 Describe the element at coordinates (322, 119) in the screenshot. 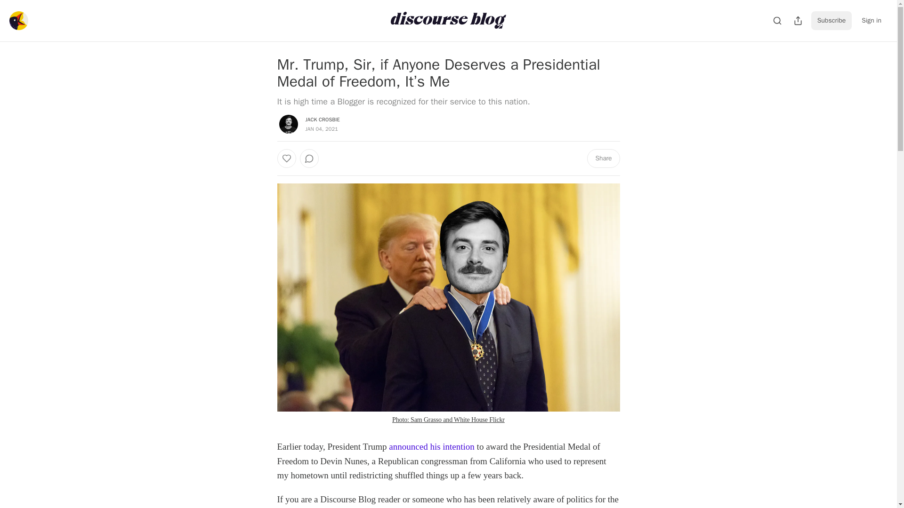

I see `JACK CROSBIE` at that location.